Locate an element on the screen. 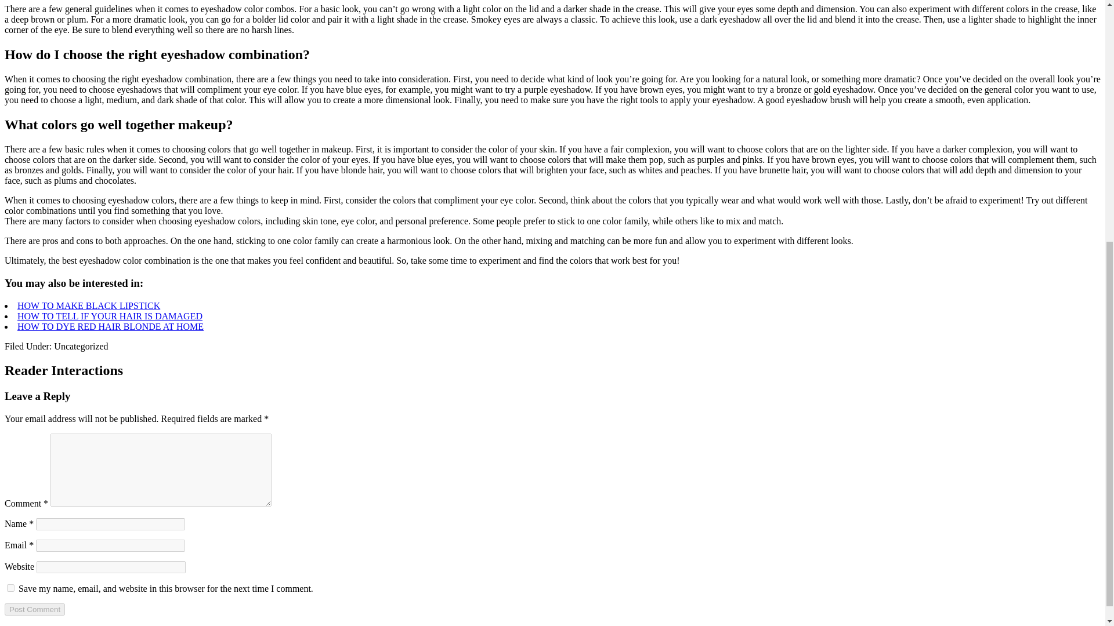 The height and width of the screenshot is (626, 1114). HOW TO TELL IF YOUR HAIR IS DAMAGED is located at coordinates (110, 315).